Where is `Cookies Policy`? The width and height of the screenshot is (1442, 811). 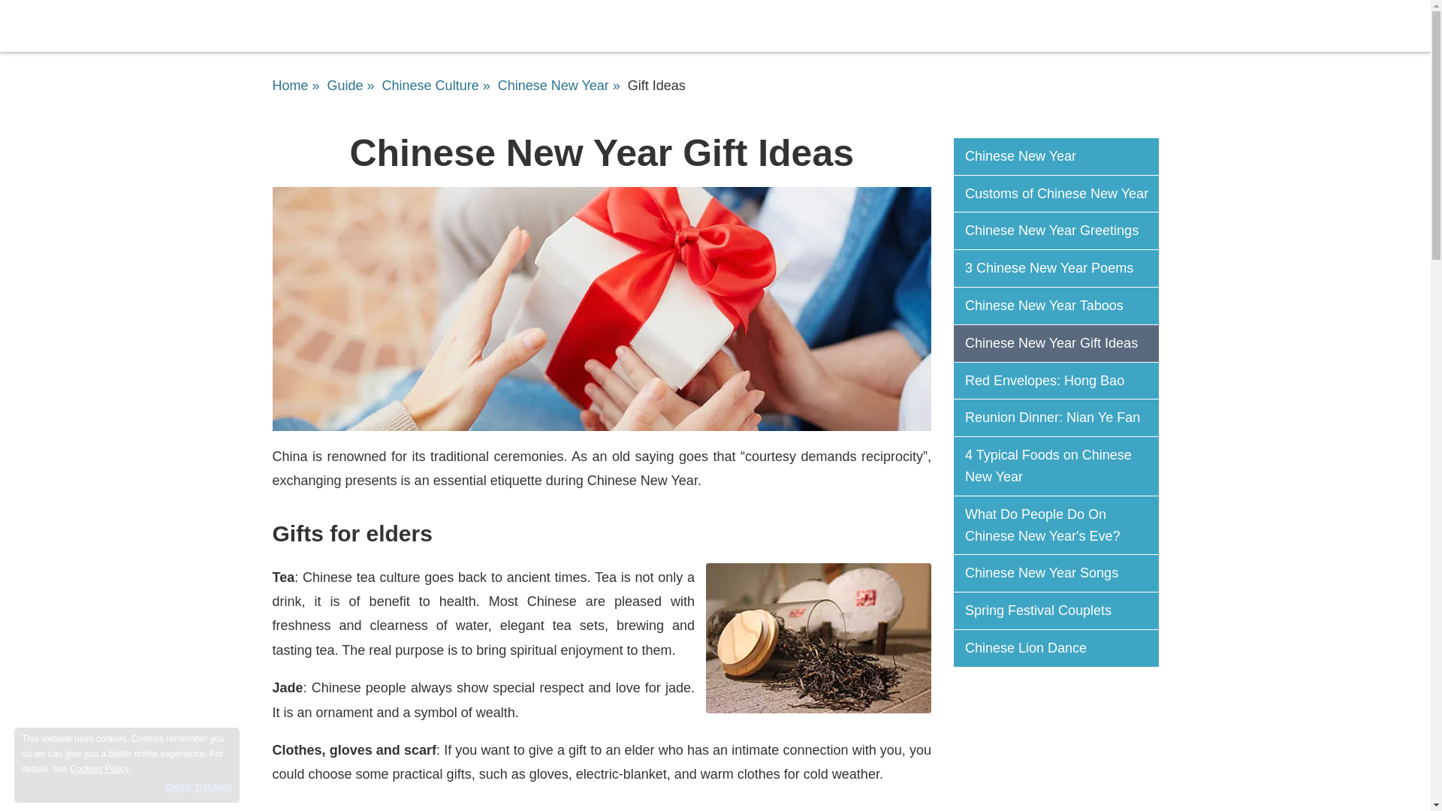
Cookies Policy is located at coordinates (98, 769).